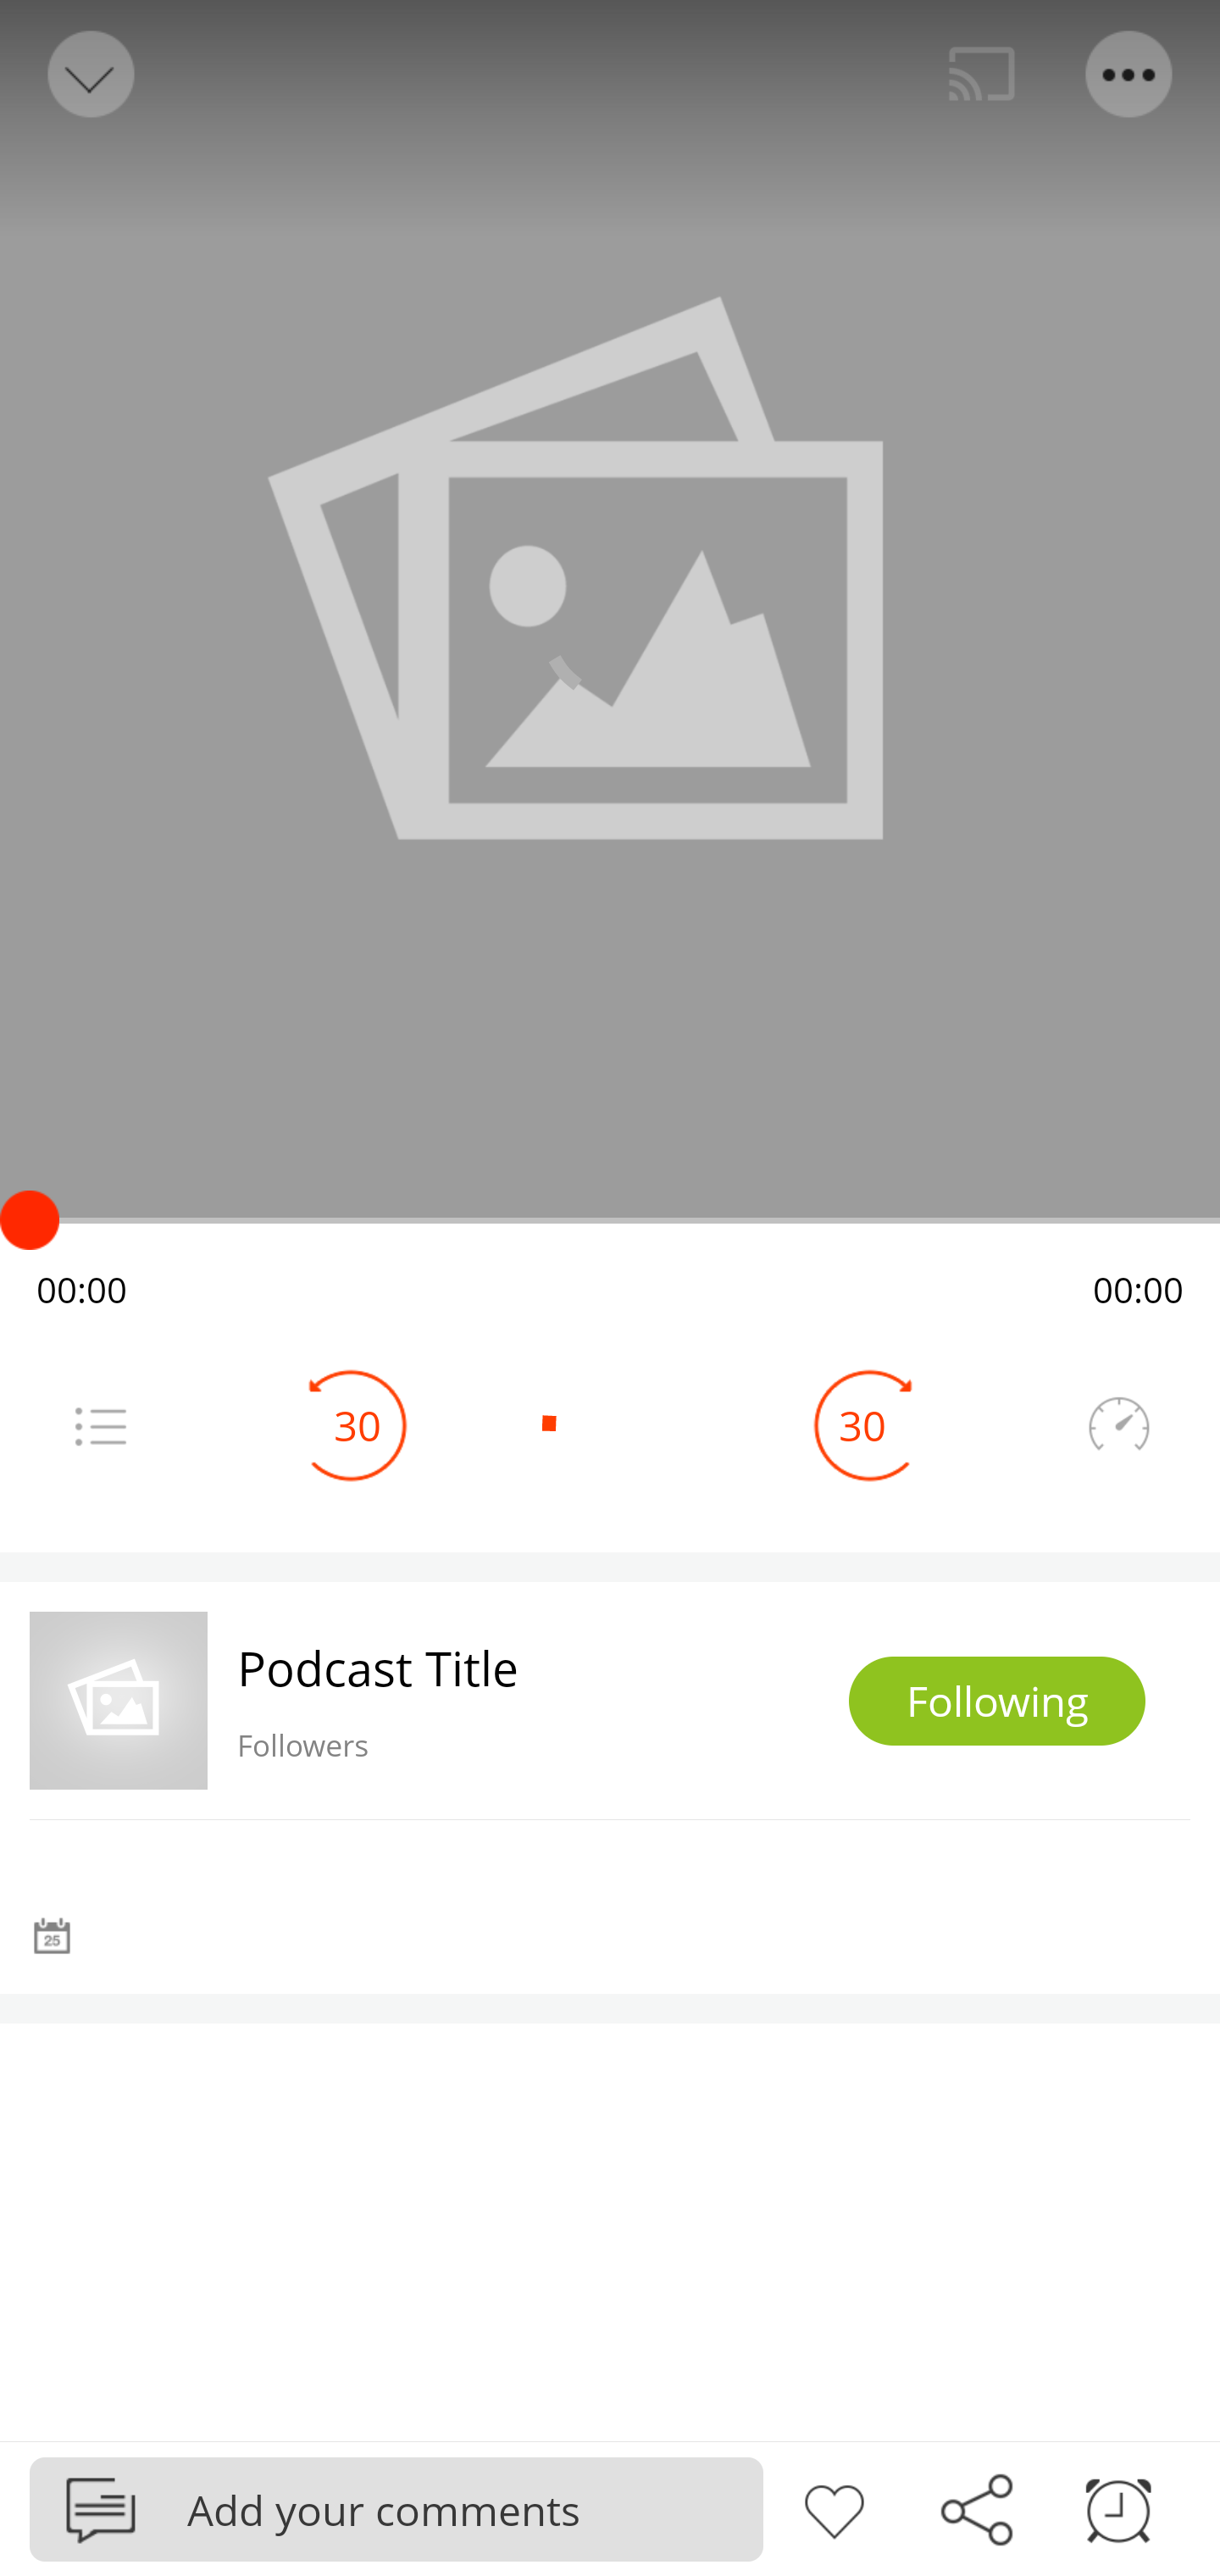  I want to click on 30 Seek Backward, so click(358, 1425).